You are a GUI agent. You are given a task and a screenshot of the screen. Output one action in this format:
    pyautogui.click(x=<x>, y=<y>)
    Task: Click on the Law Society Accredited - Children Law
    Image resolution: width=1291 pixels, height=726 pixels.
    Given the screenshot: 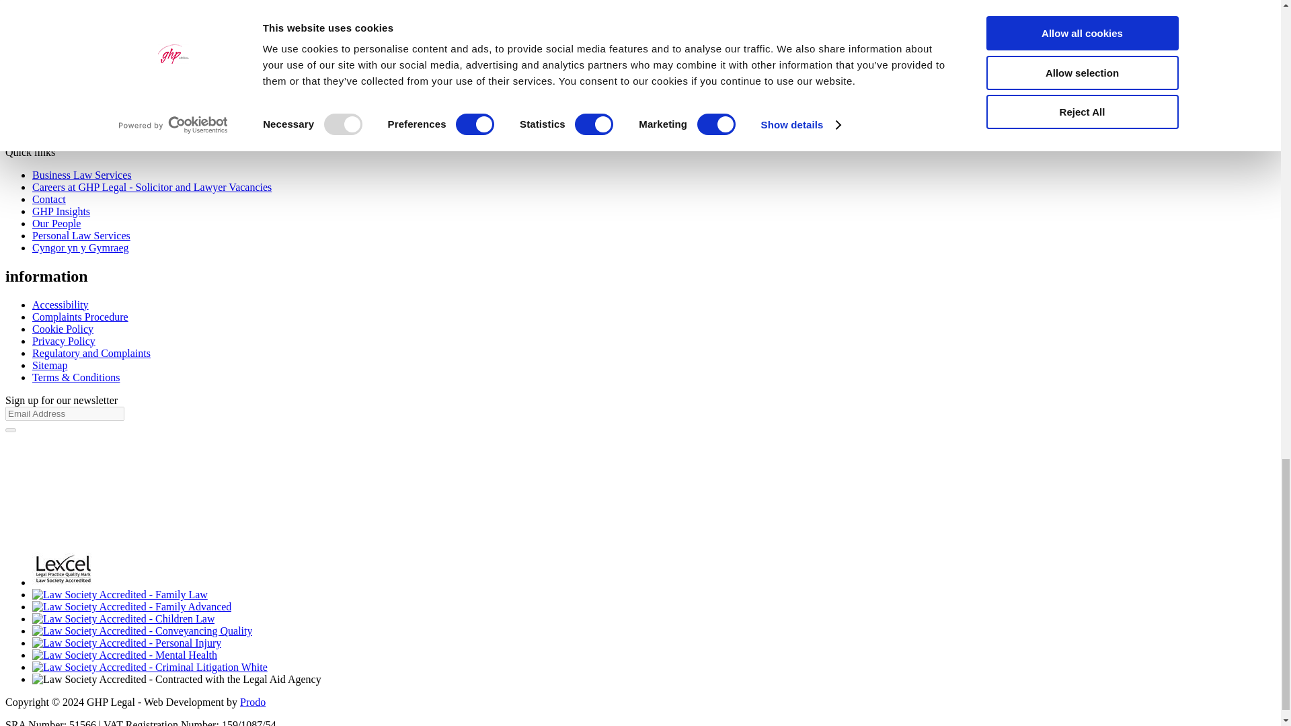 What is the action you would take?
    pyautogui.click(x=123, y=618)
    